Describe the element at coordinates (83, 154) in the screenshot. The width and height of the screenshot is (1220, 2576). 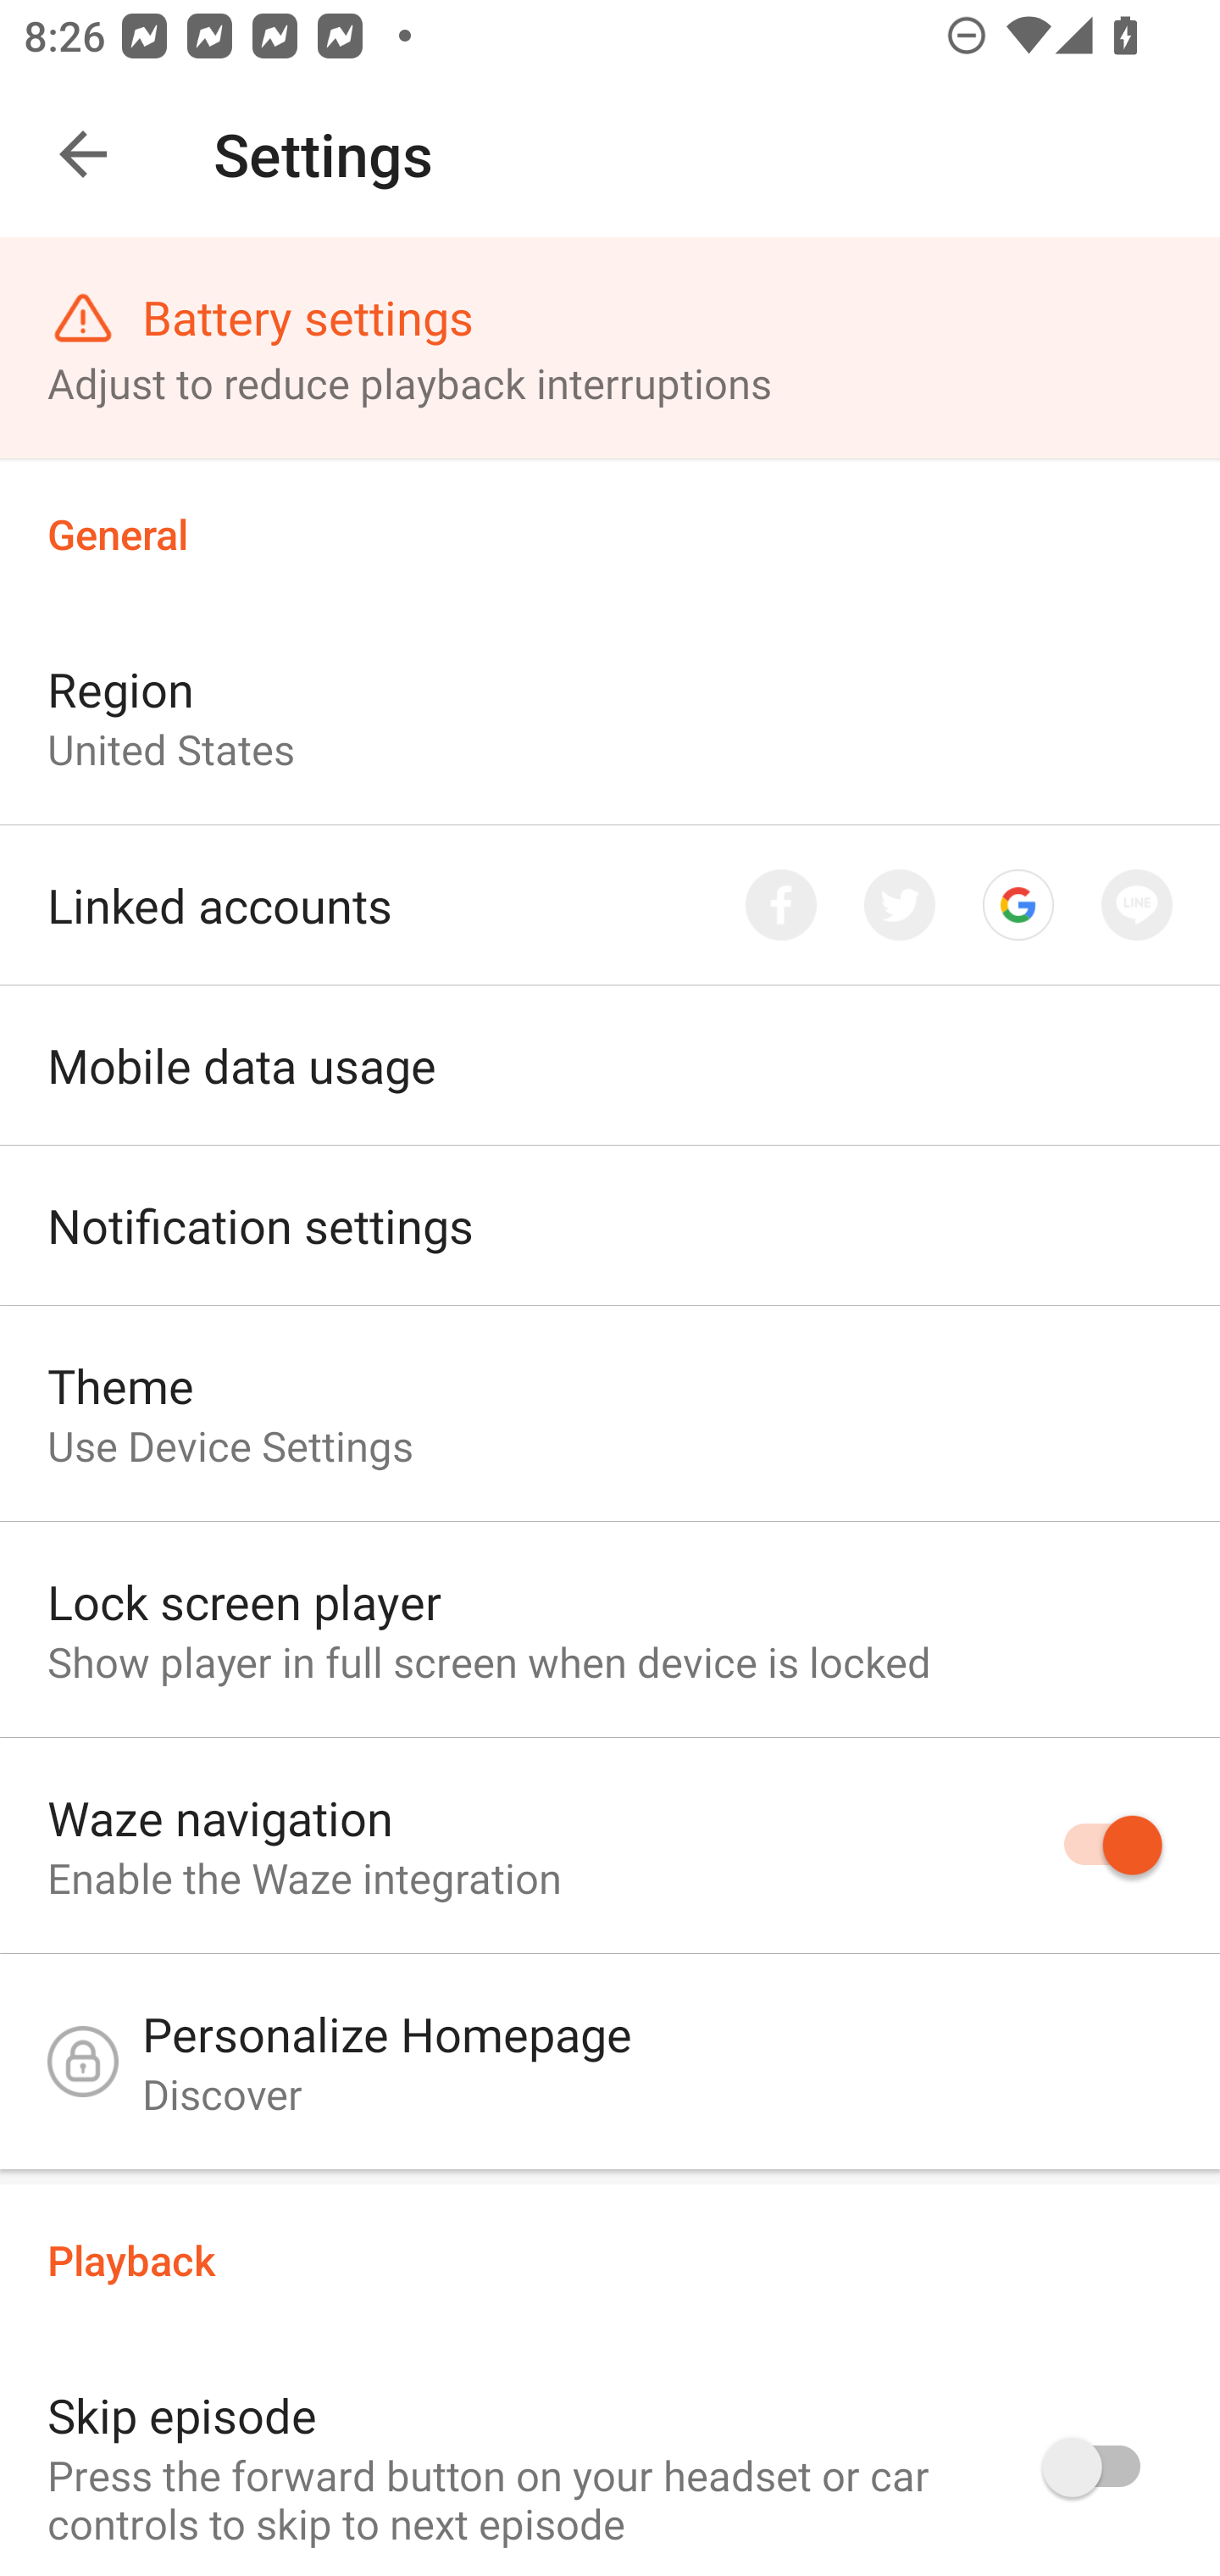
I see `Navigate up` at that location.